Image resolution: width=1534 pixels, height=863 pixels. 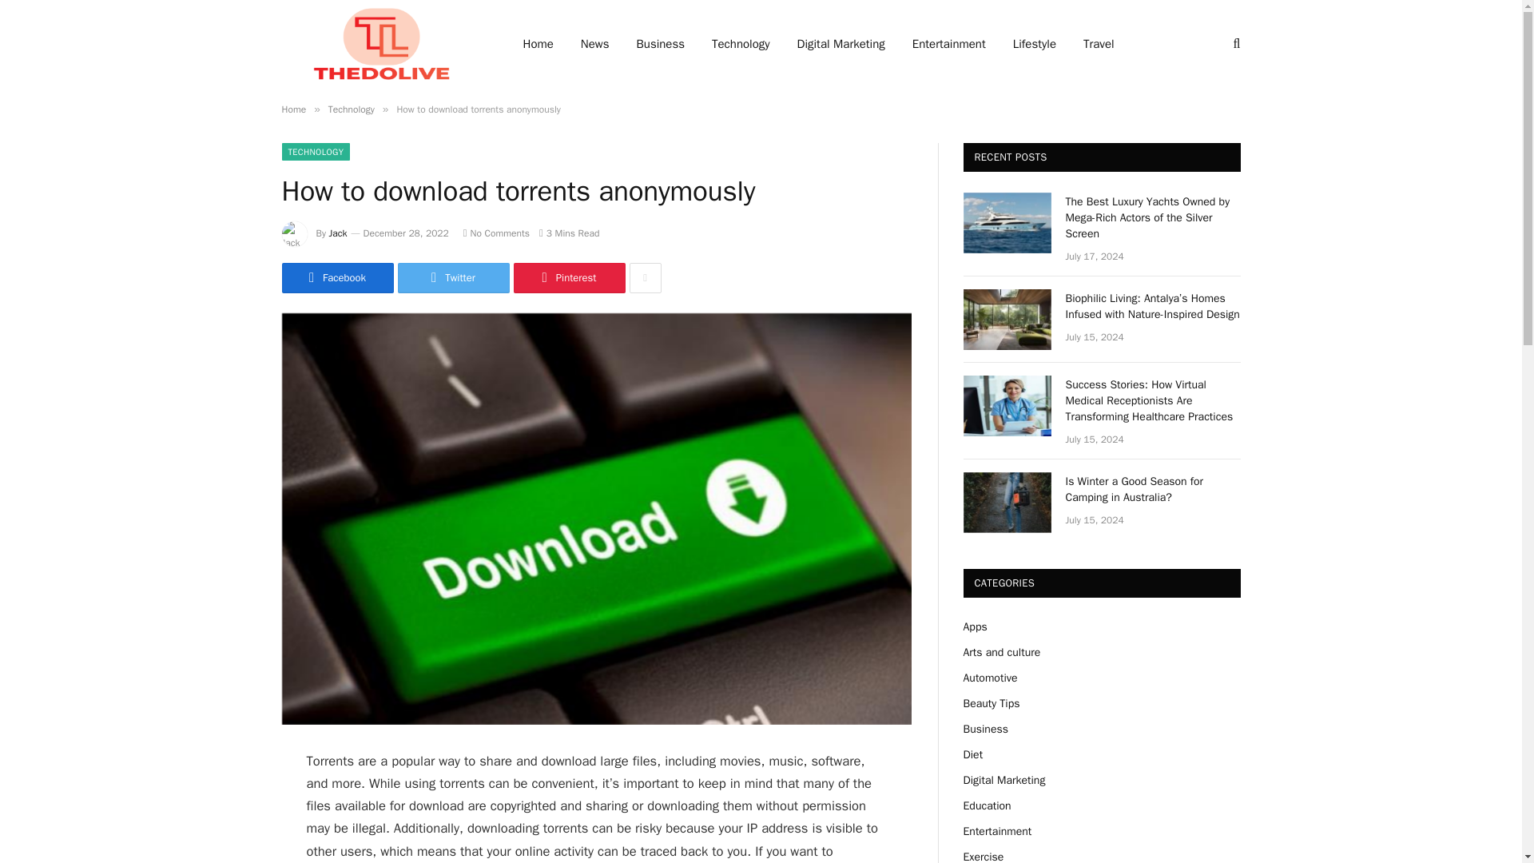 What do you see at coordinates (594, 44) in the screenshot?
I see `News` at bounding box center [594, 44].